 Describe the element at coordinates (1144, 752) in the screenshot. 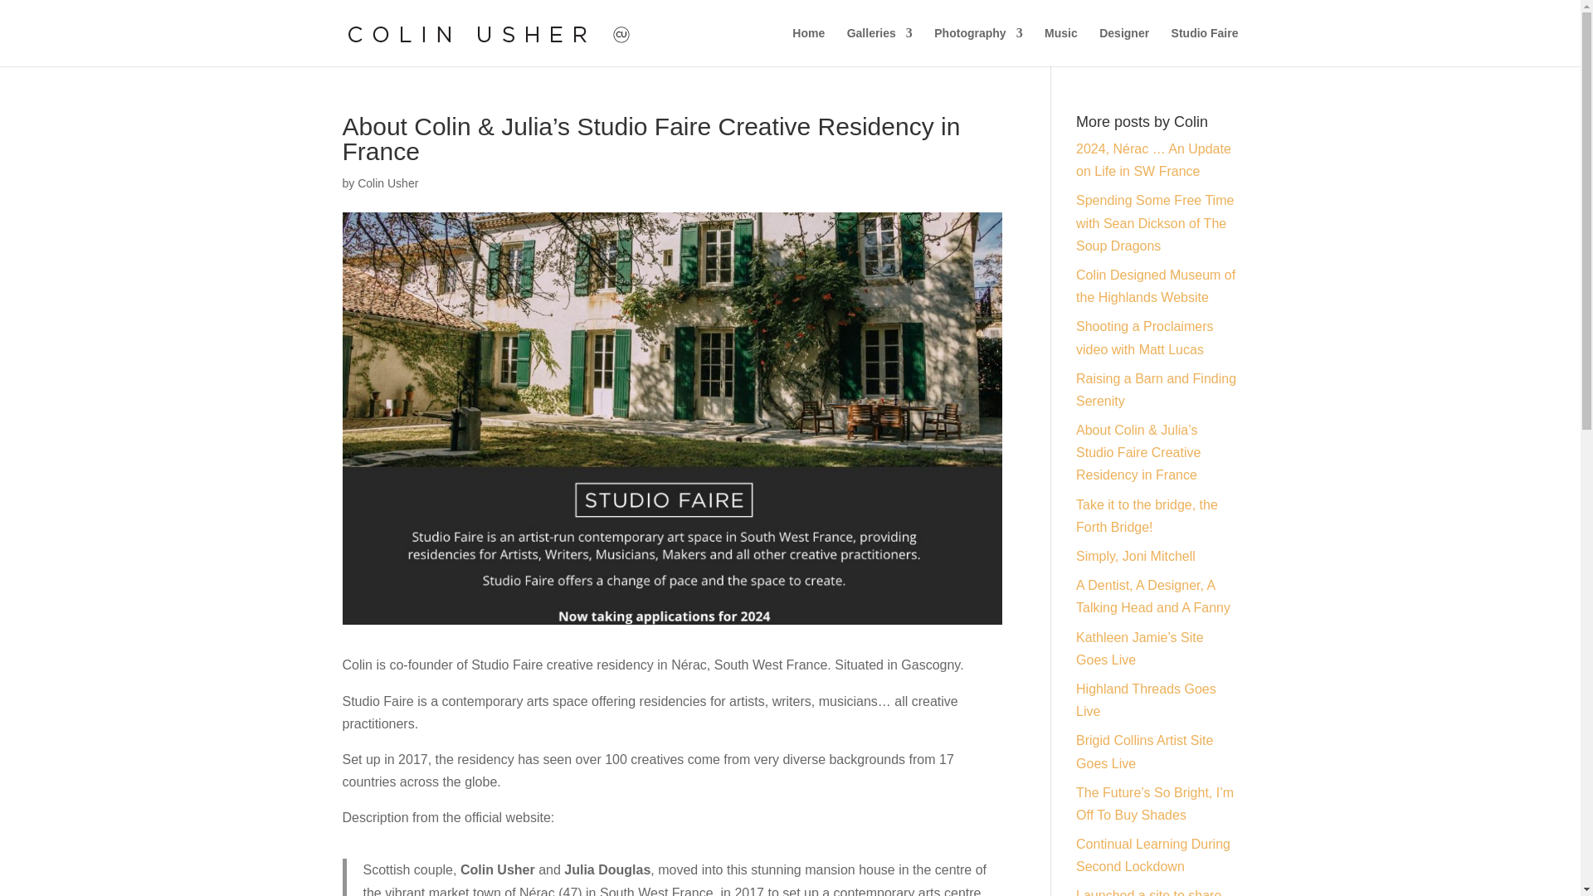

I see `Brigid Collins Artist Site Goes Live` at that location.